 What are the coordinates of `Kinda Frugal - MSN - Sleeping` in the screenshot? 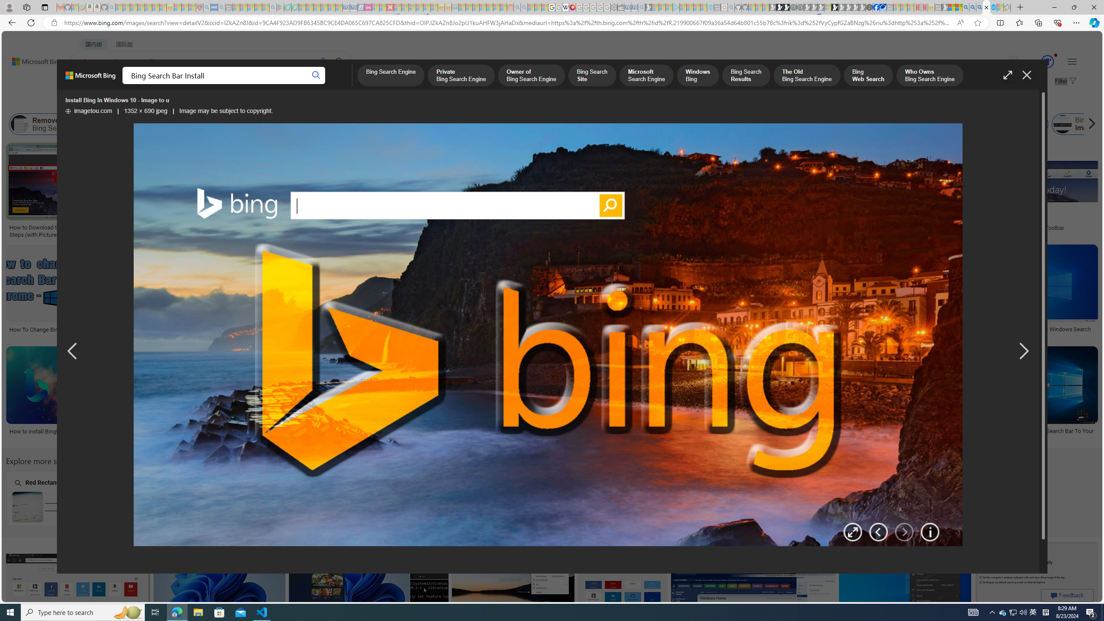 It's located at (489, 7).